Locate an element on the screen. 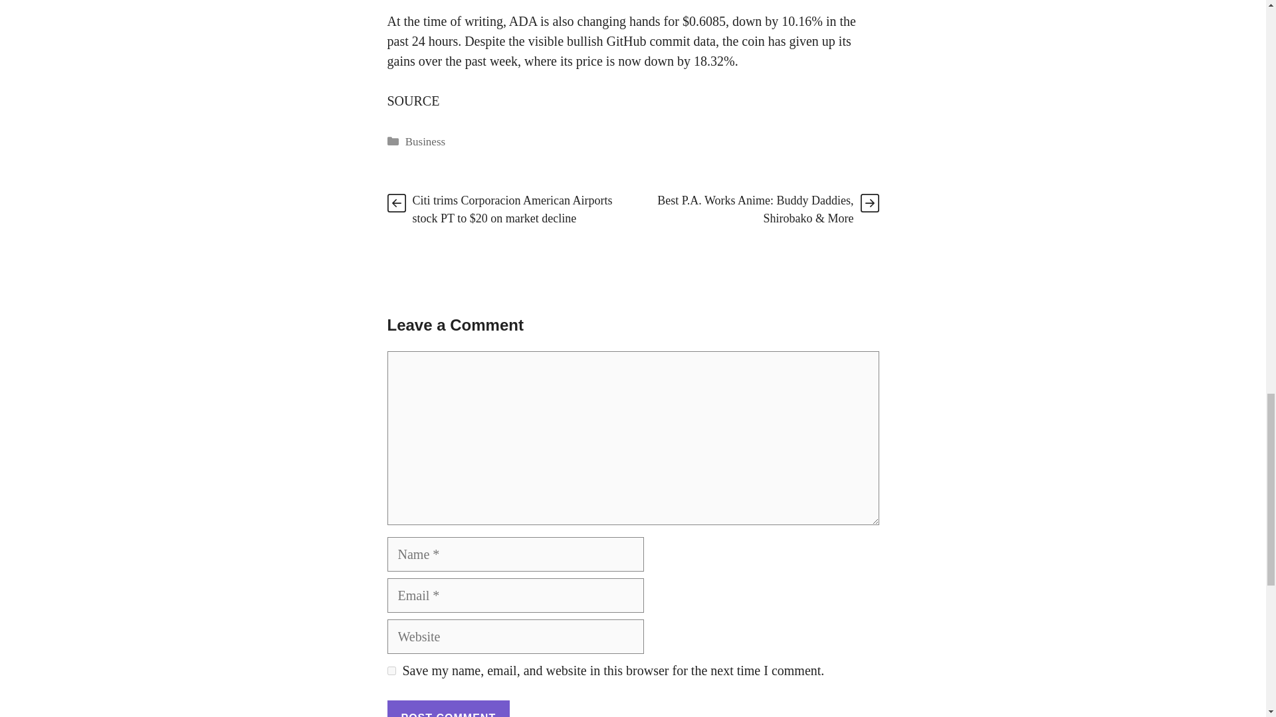 The height and width of the screenshot is (717, 1276). yes is located at coordinates (391, 671).